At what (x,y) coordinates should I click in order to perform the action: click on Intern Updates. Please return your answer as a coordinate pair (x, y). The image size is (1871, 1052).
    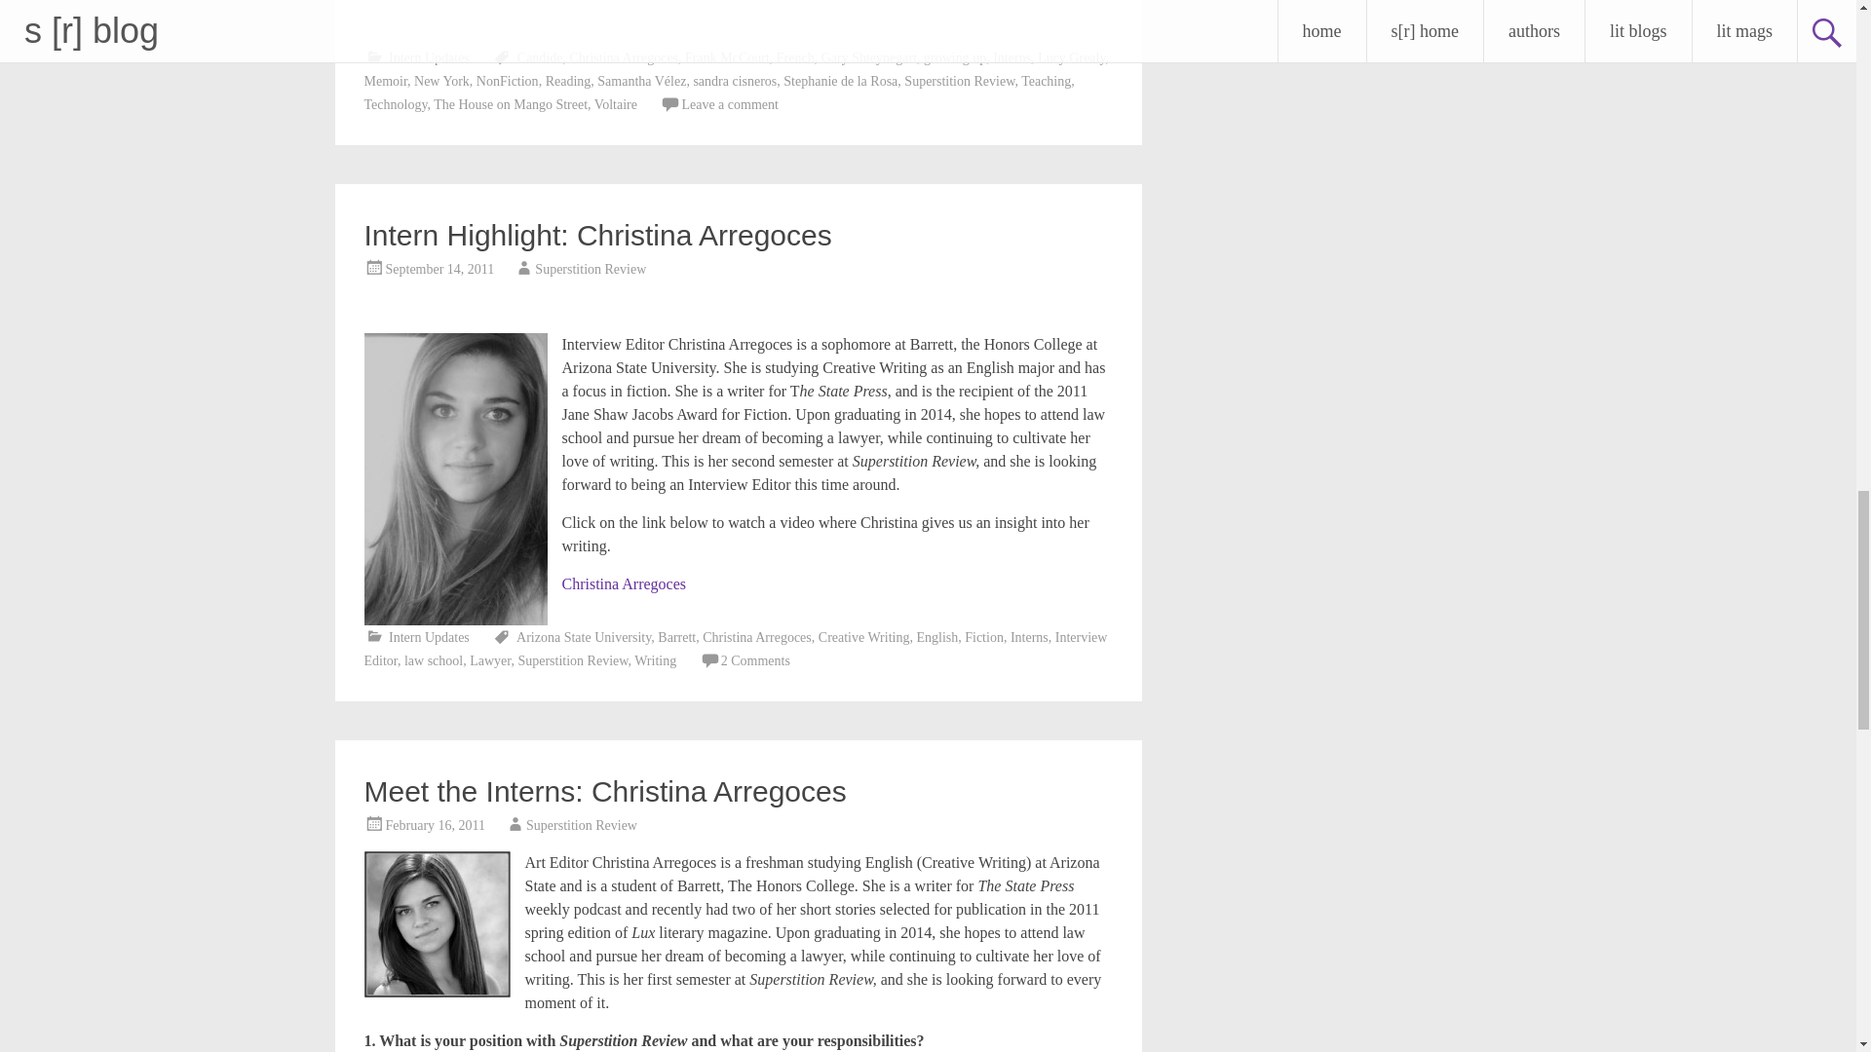
    Looking at the image, I should click on (429, 56).